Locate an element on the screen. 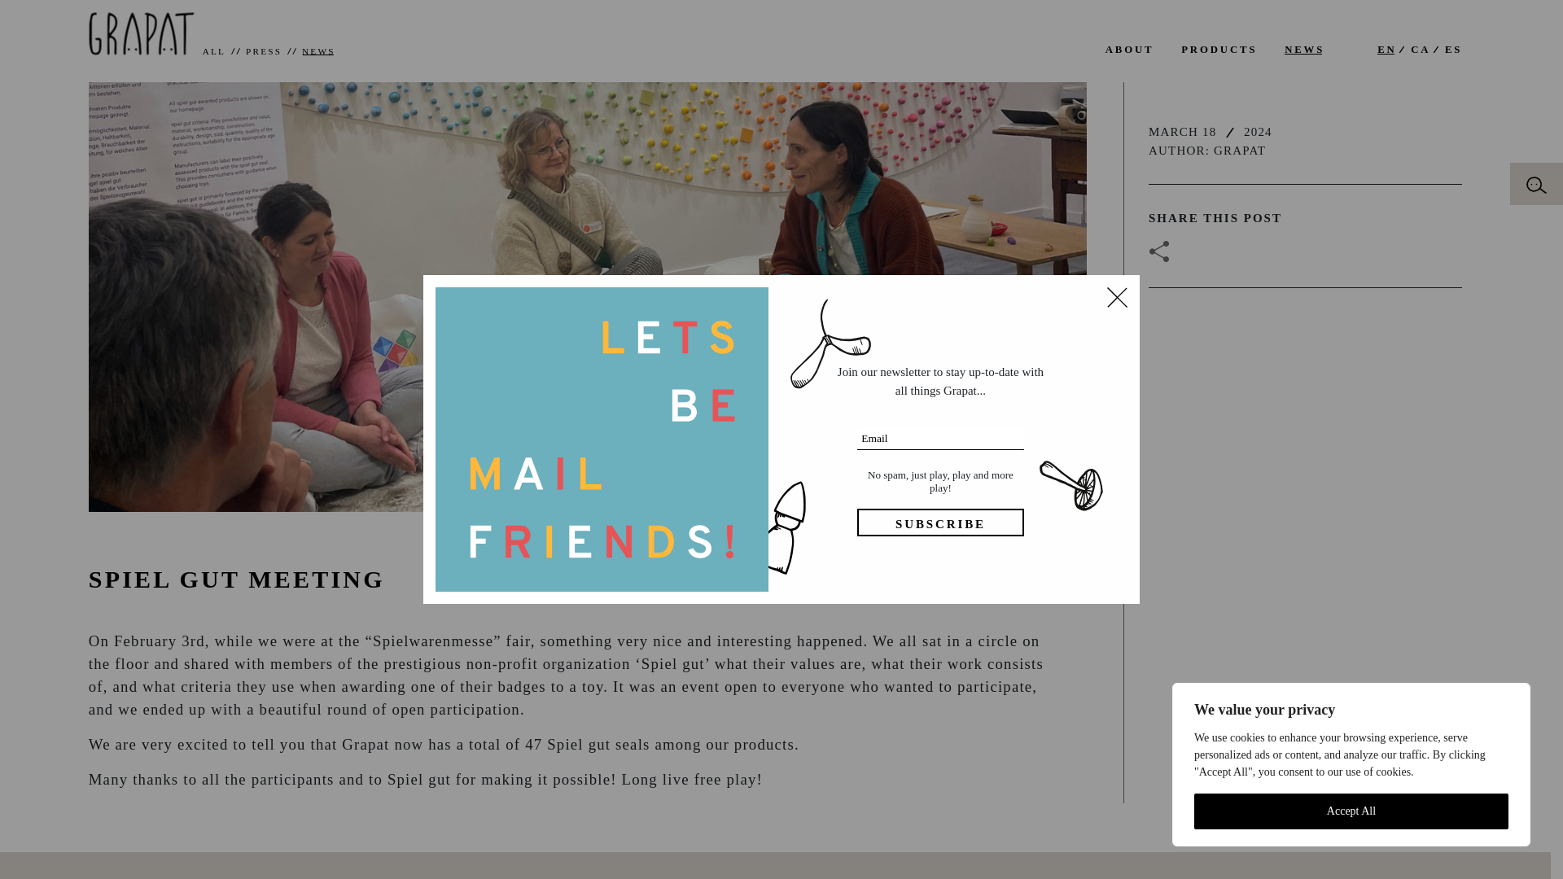 The height and width of the screenshot is (879, 1563). Accept All is located at coordinates (1351, 811).